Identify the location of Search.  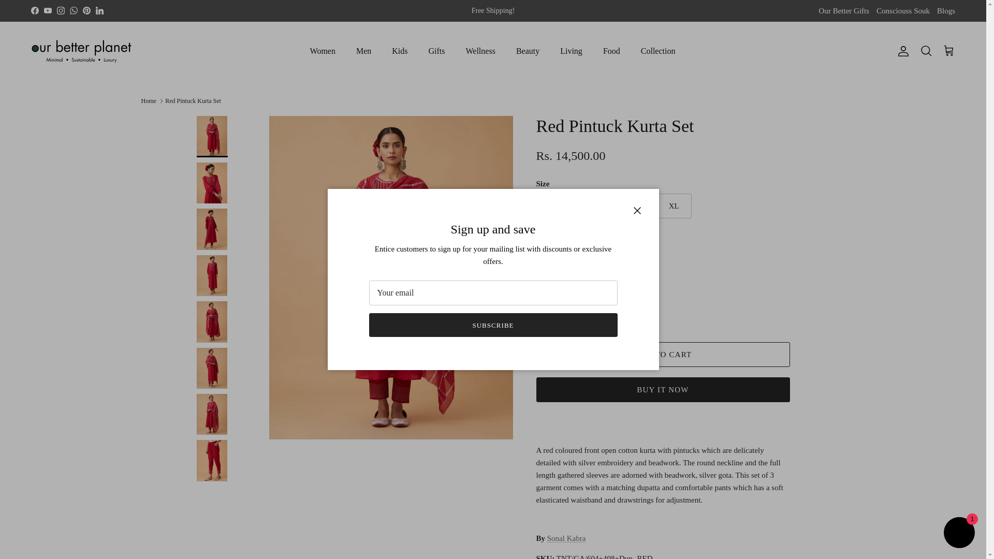
(926, 51).